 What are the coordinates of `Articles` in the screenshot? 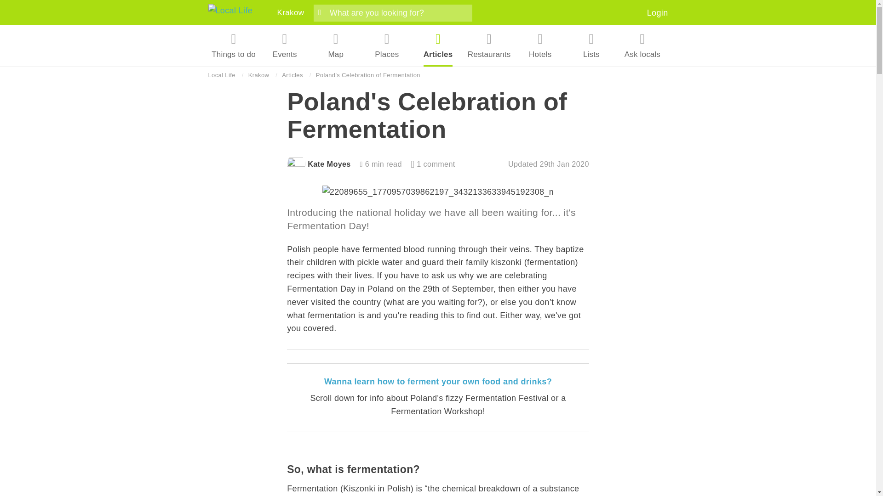 It's located at (292, 75).